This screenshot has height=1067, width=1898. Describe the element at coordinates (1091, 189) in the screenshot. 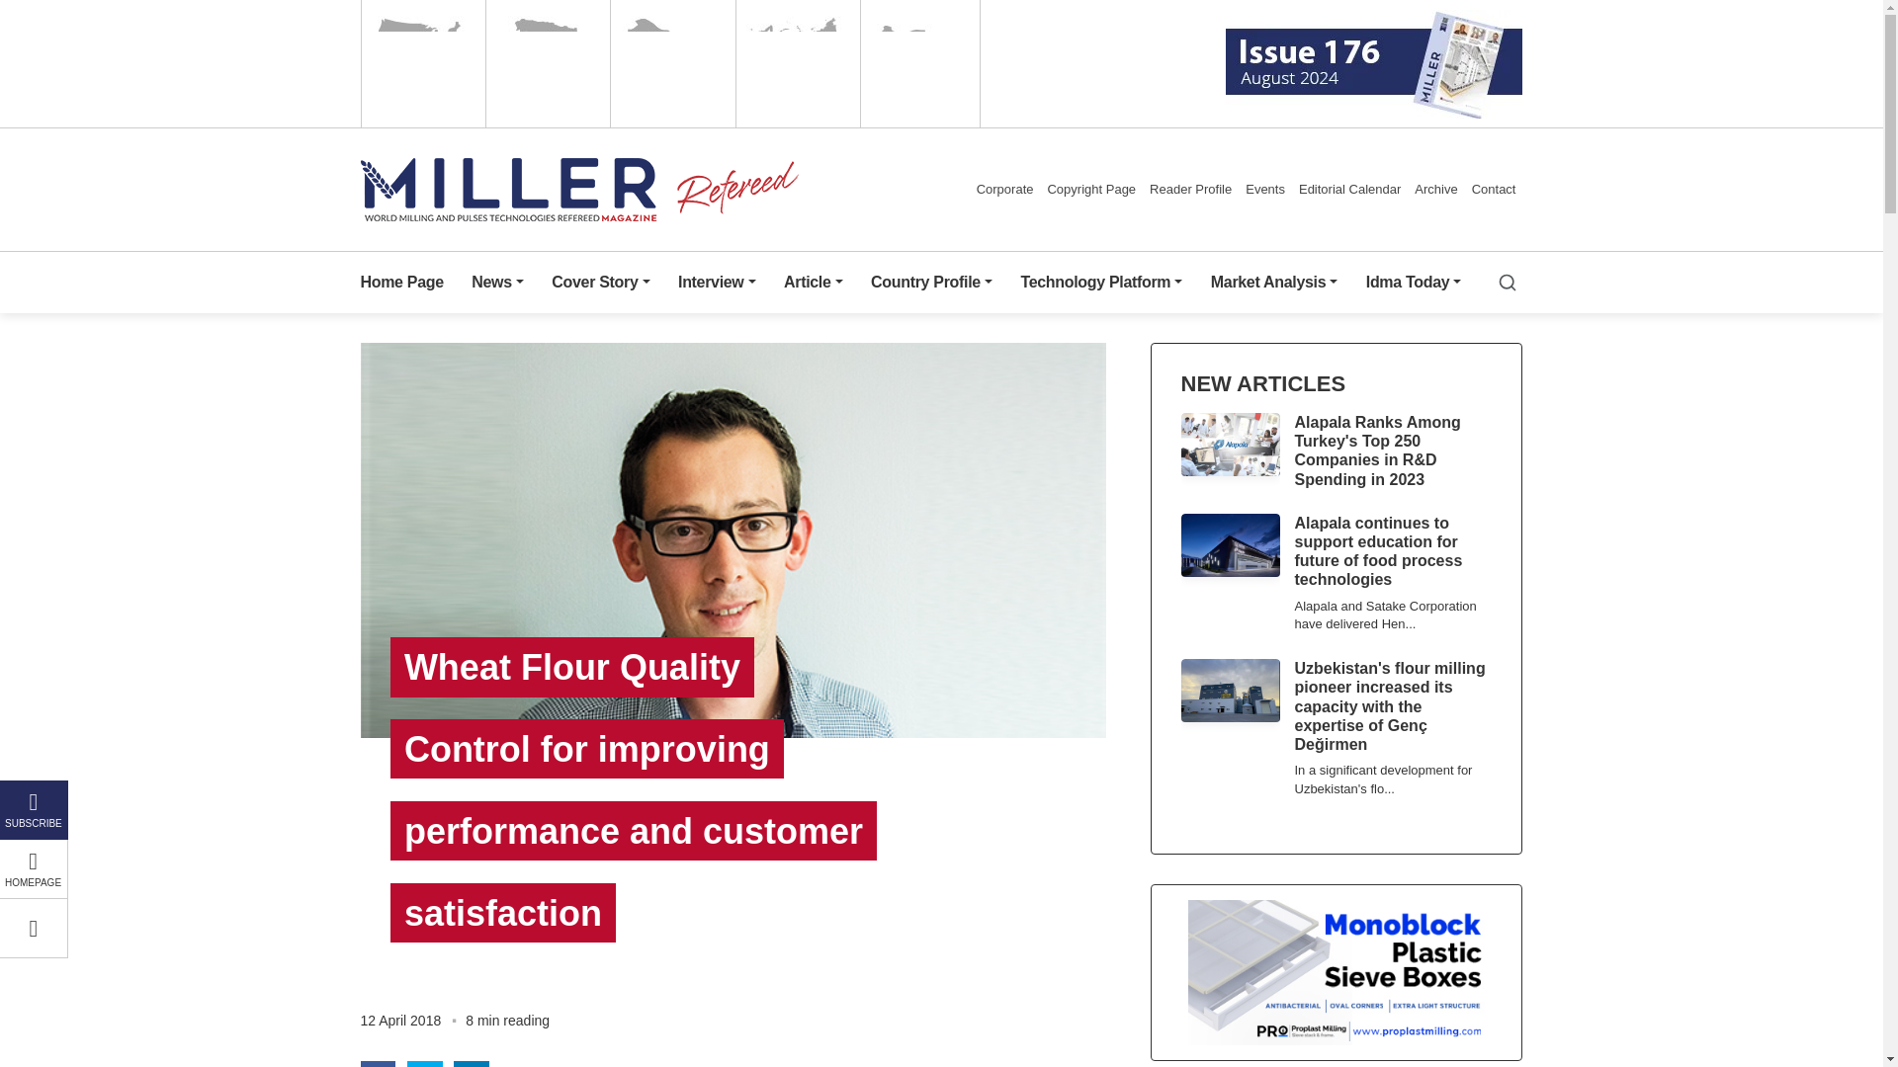

I see `Copyright Page` at that location.